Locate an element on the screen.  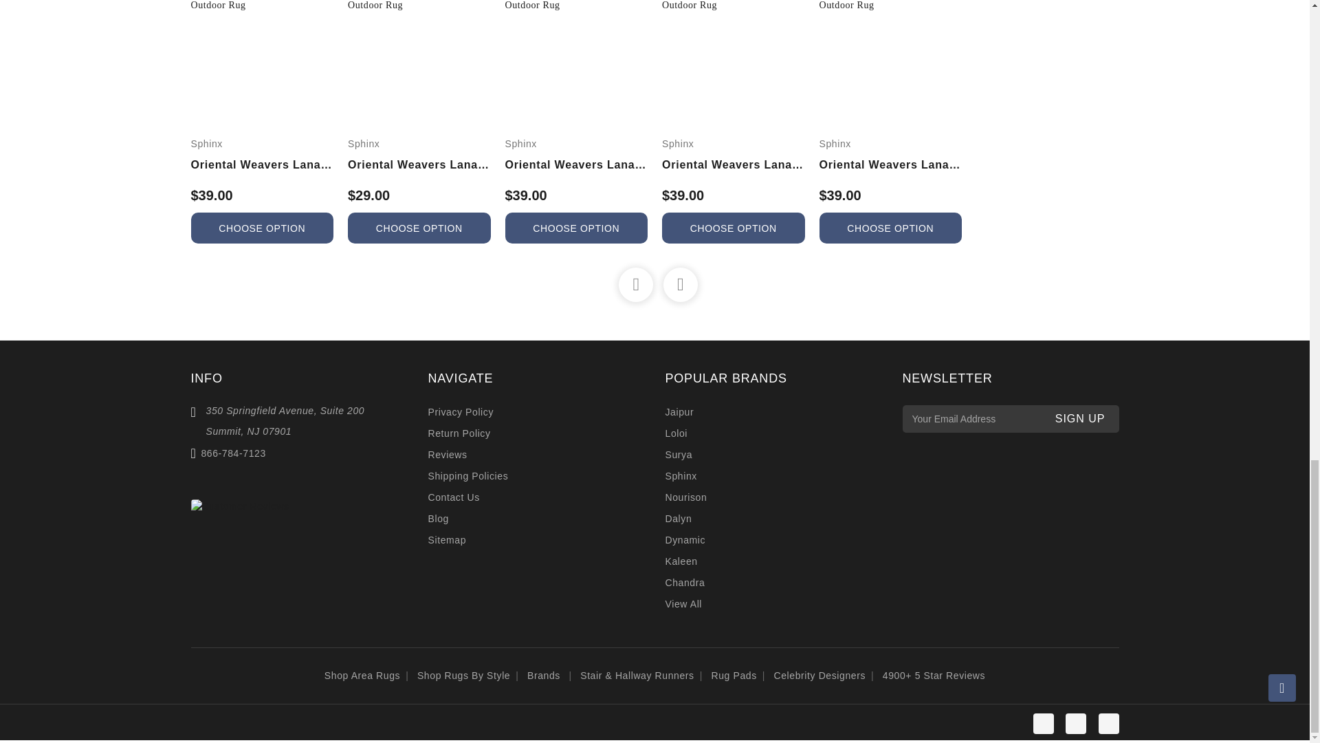
Oriental Weavers Lanai 606m Outdoor Rug is located at coordinates (263, 6).